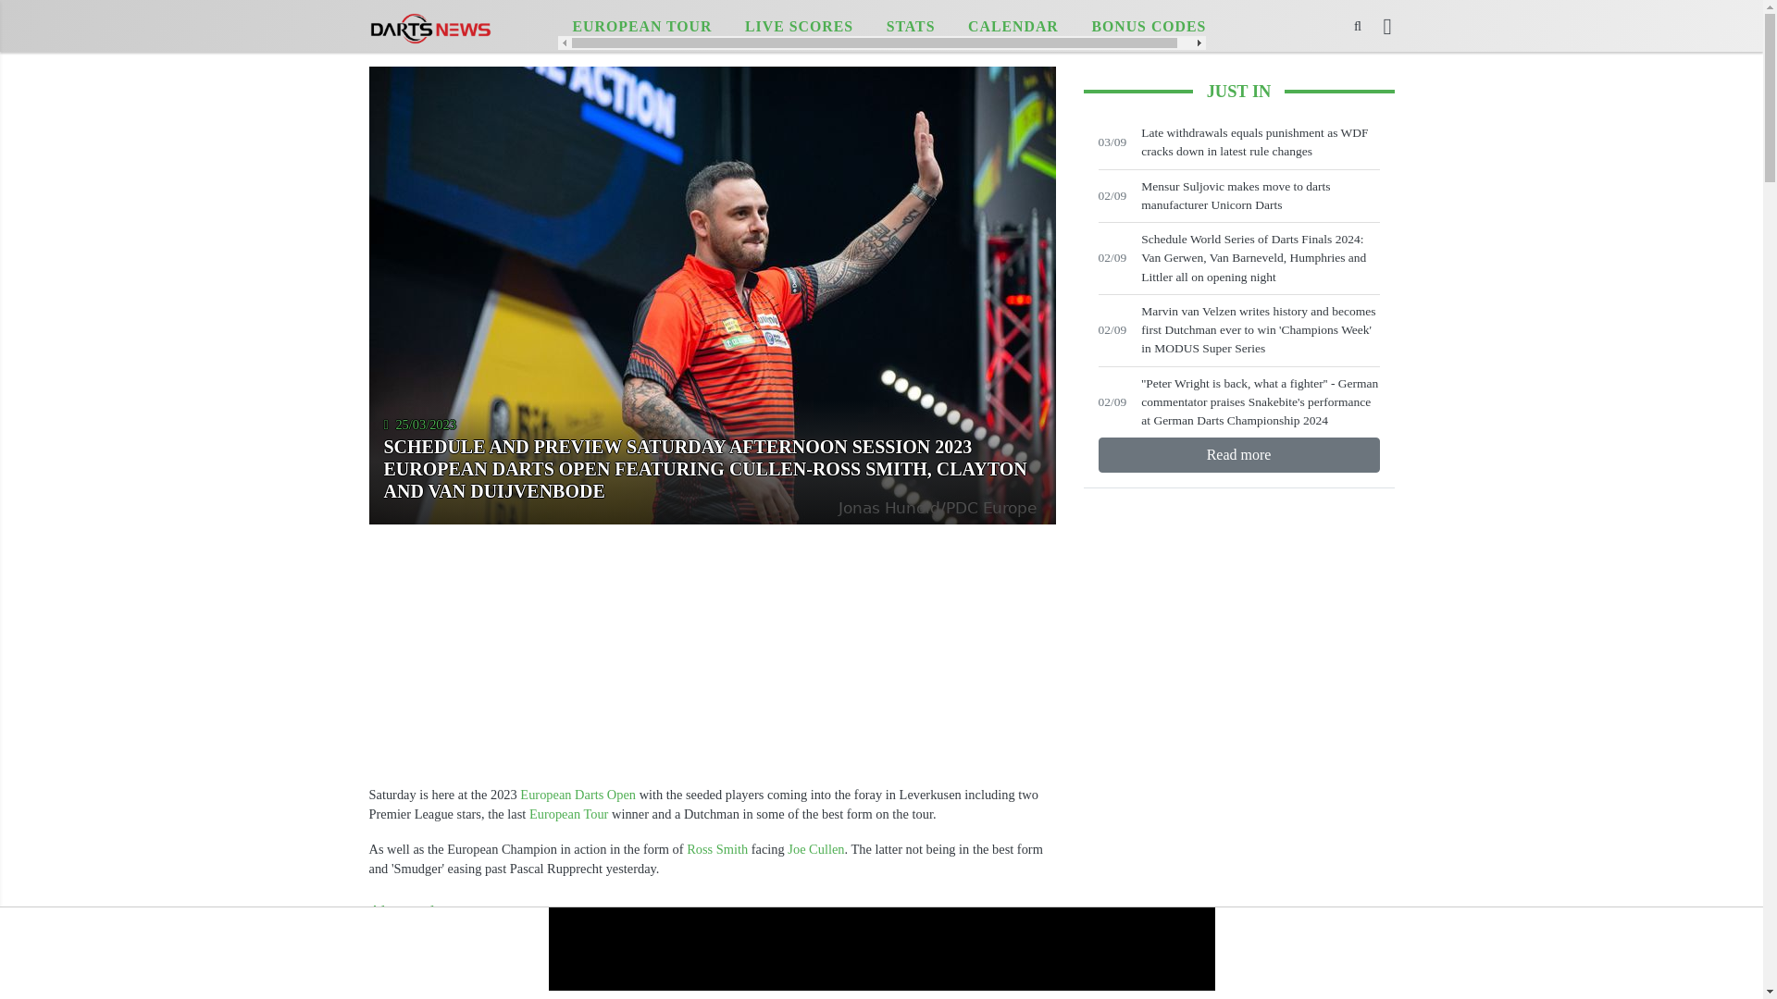 The image size is (1777, 999). I want to click on European Darts Open, so click(578, 795).